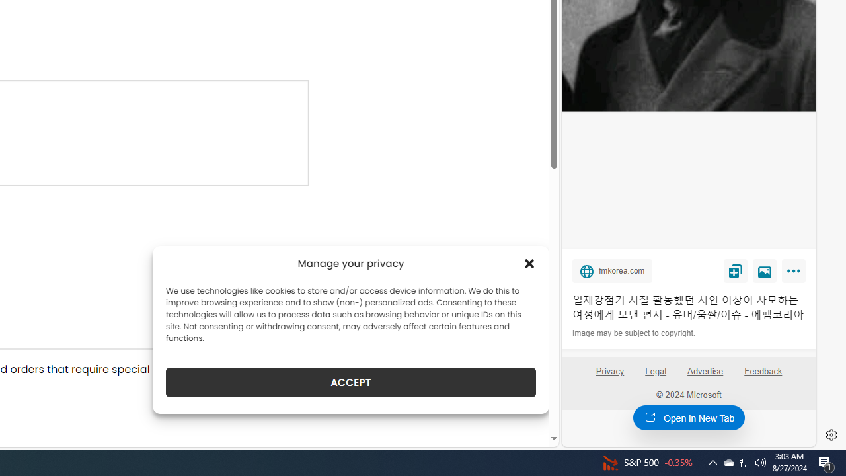 The width and height of the screenshot is (846, 476). Describe the element at coordinates (689, 417) in the screenshot. I see `Open in New Tab` at that location.